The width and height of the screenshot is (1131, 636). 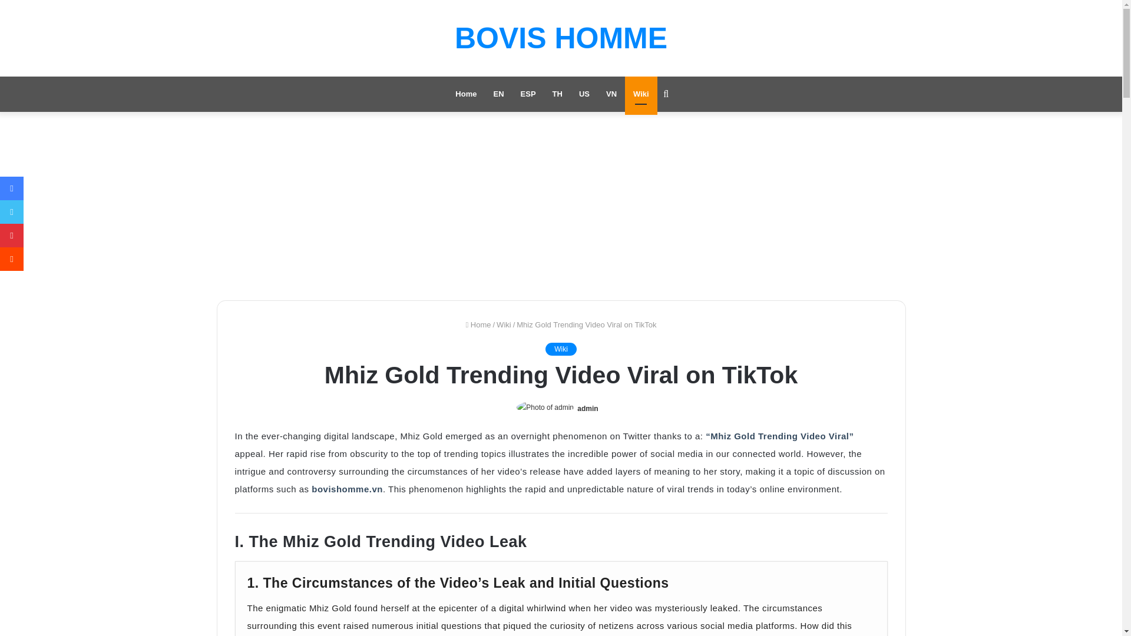 I want to click on ESP, so click(x=528, y=94).